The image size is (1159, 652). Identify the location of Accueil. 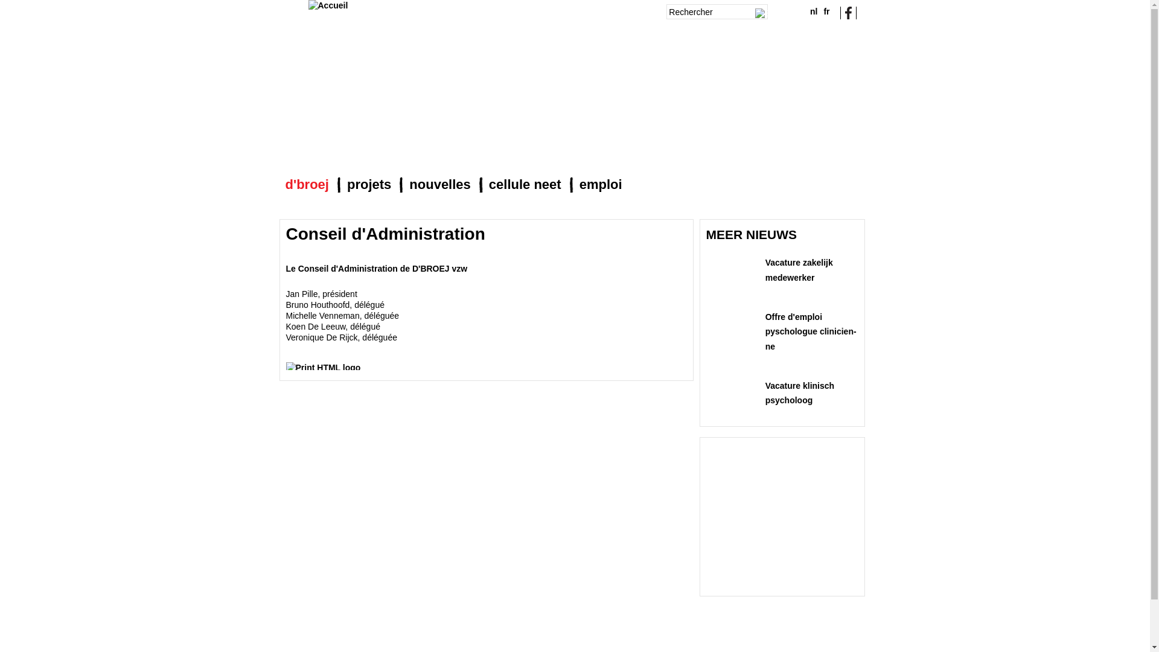
(328, 5).